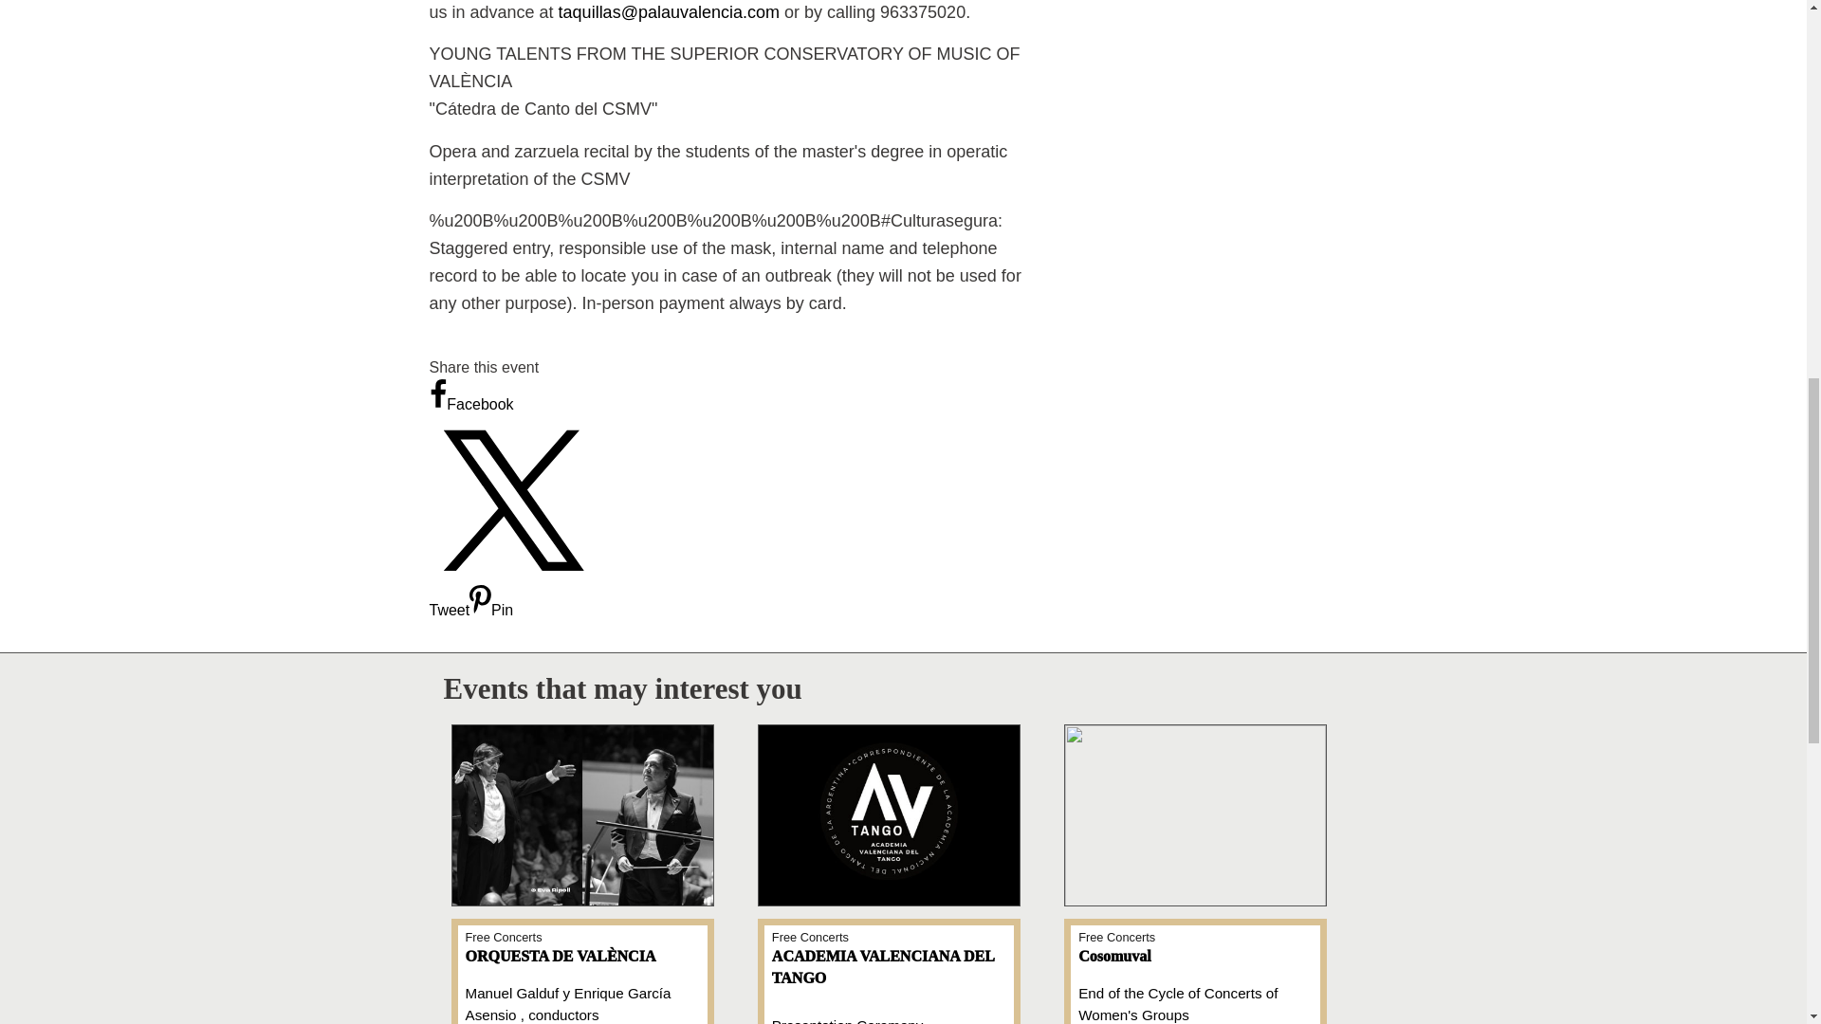  What do you see at coordinates (470, 404) in the screenshot?
I see `Share on Facebook` at bounding box center [470, 404].